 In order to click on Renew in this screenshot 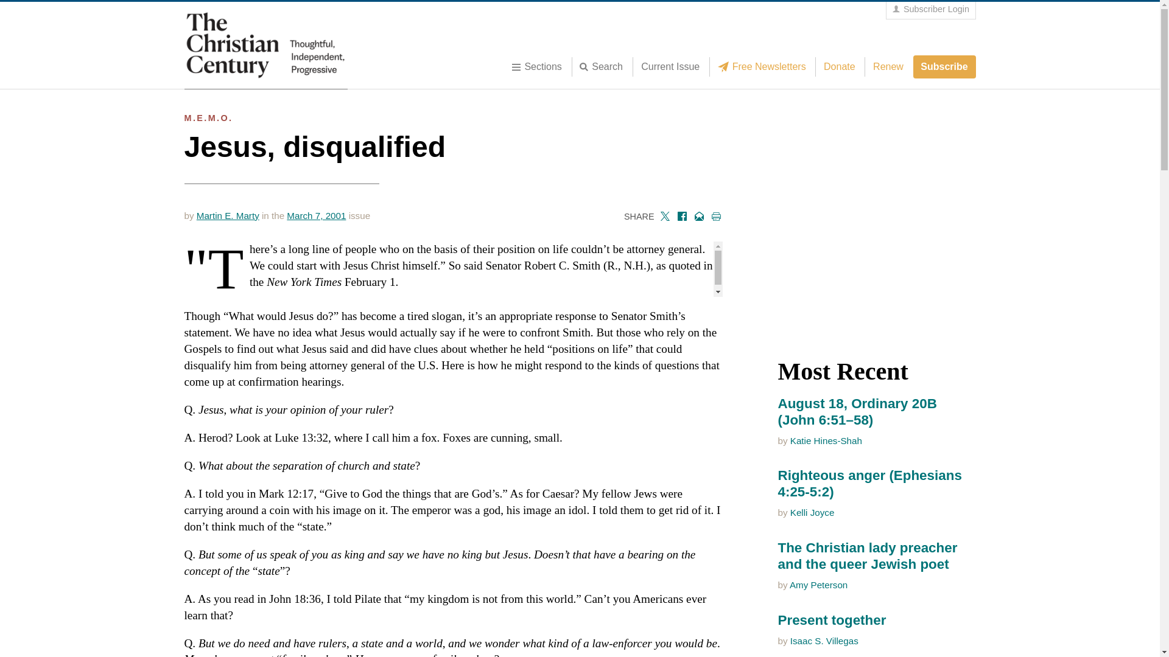, I will do `click(888, 67)`.